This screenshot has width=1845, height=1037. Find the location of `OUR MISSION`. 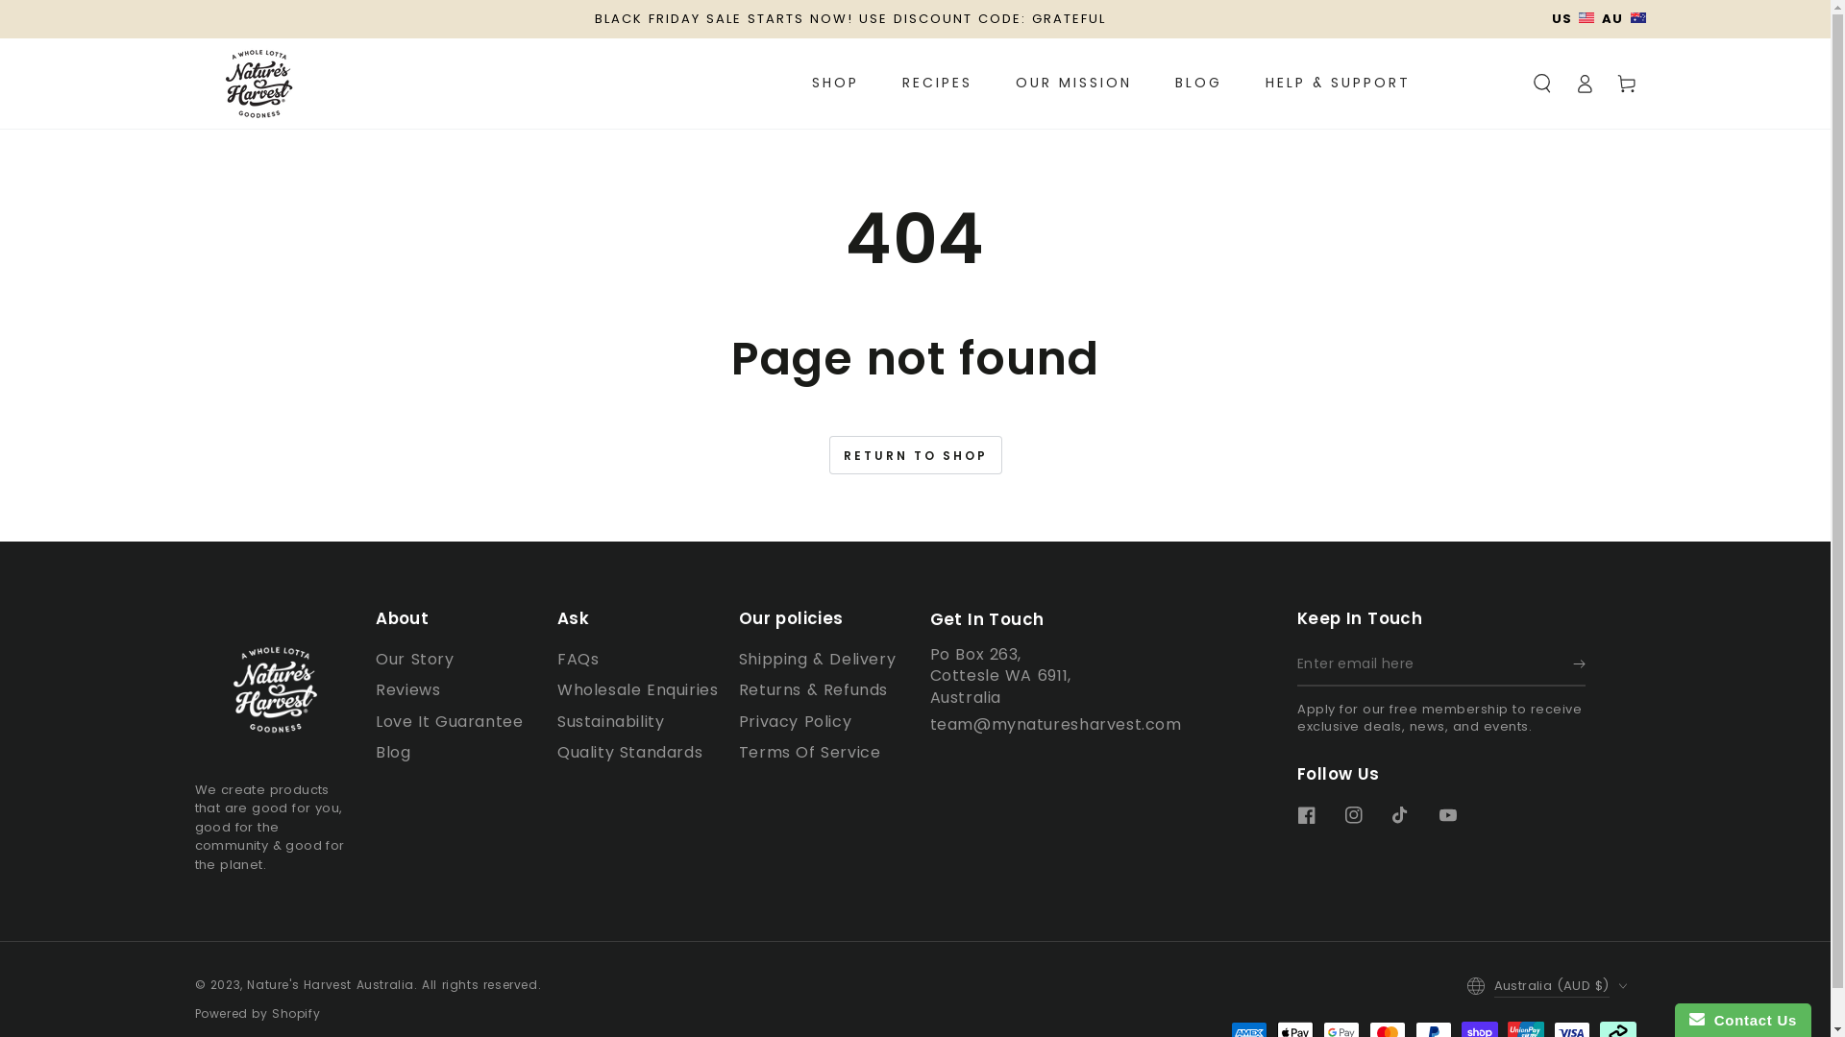

OUR MISSION is located at coordinates (1074, 83).